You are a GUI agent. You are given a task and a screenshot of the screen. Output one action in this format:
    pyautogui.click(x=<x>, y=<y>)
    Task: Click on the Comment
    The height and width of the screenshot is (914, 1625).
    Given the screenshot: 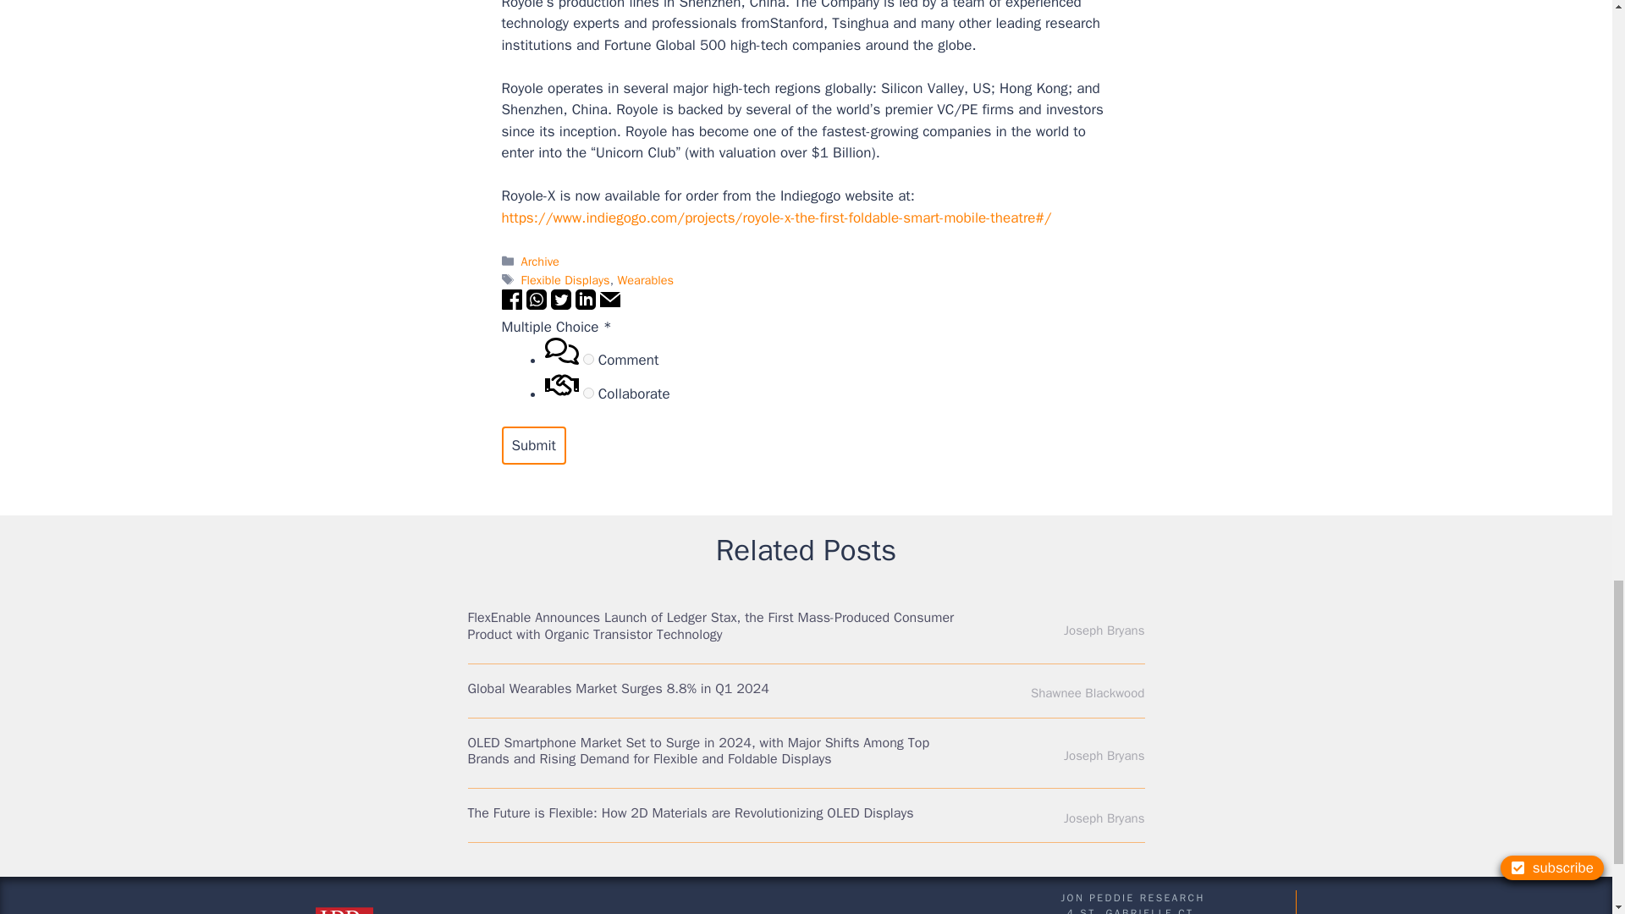 What is the action you would take?
    pyautogui.click(x=589, y=359)
    